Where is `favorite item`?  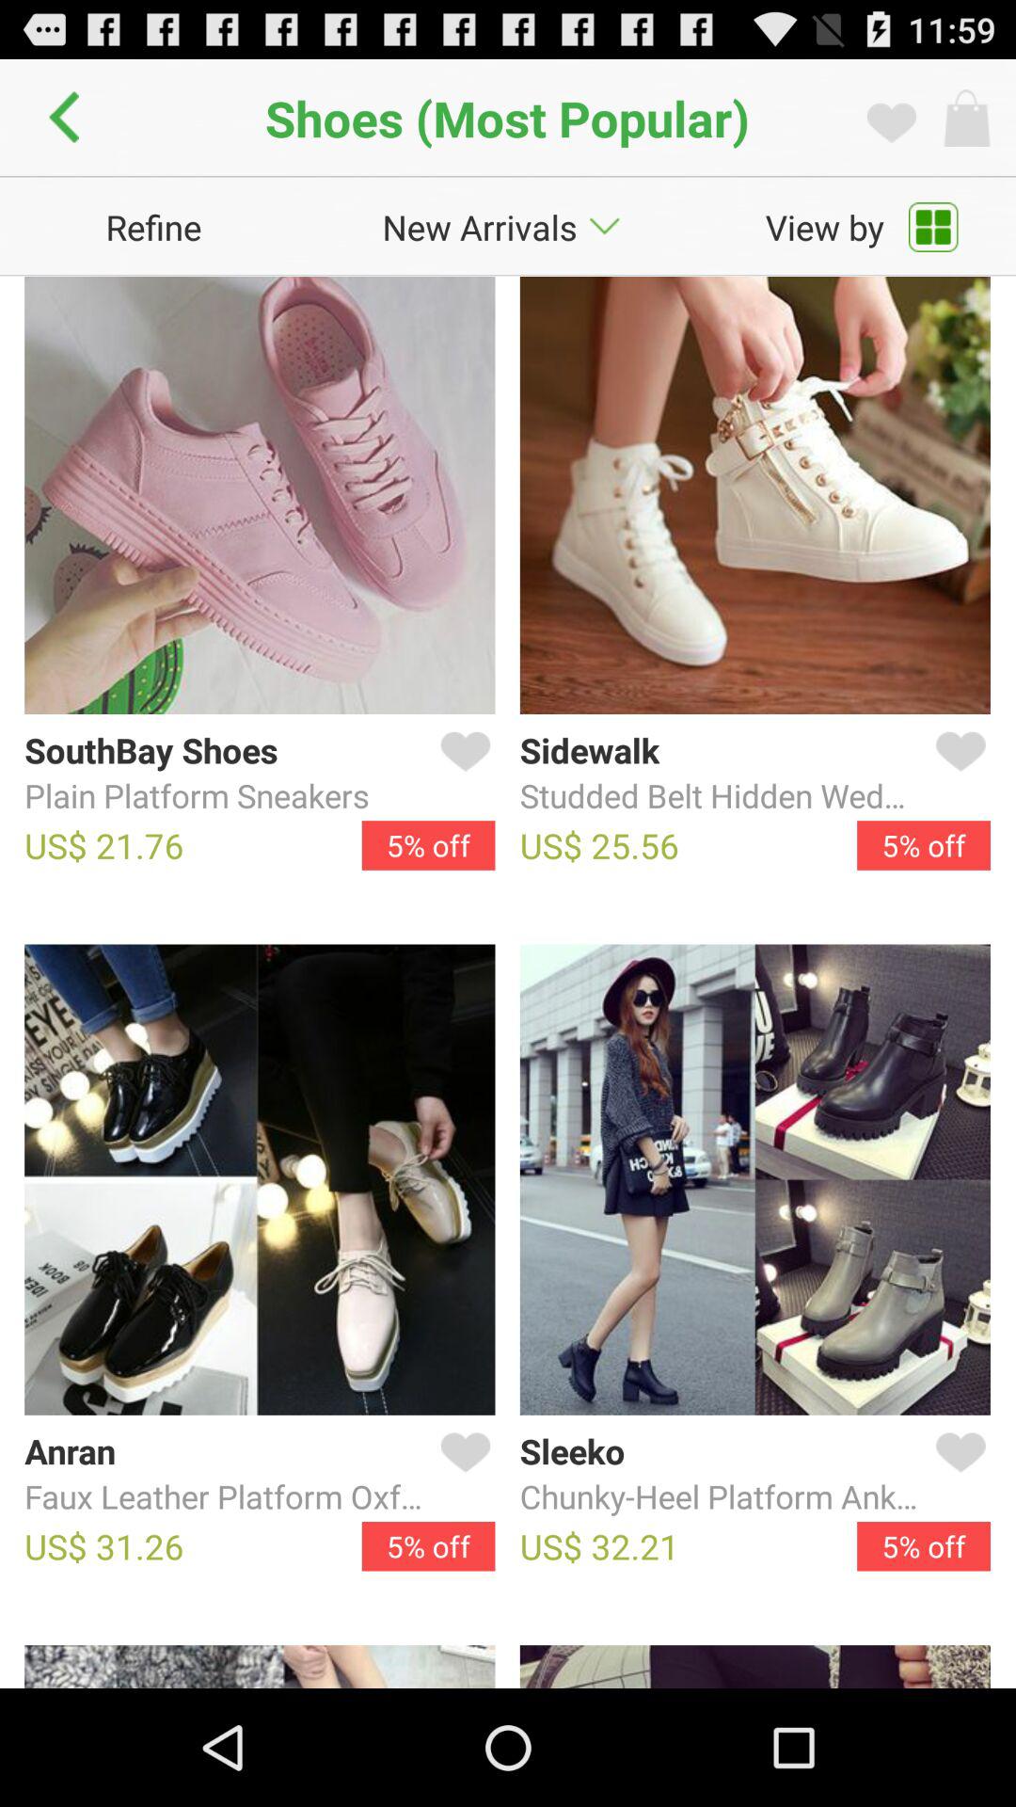
favorite item is located at coordinates (461, 774).